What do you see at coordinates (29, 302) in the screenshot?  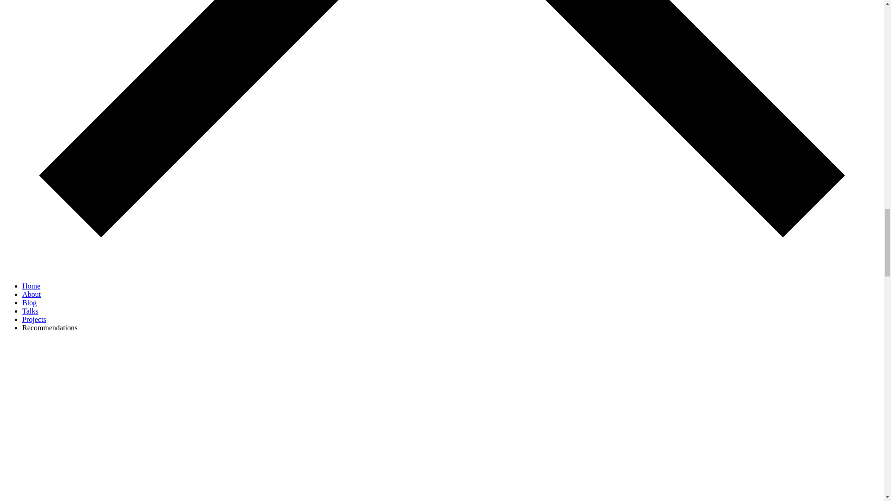 I see `Blog` at bounding box center [29, 302].